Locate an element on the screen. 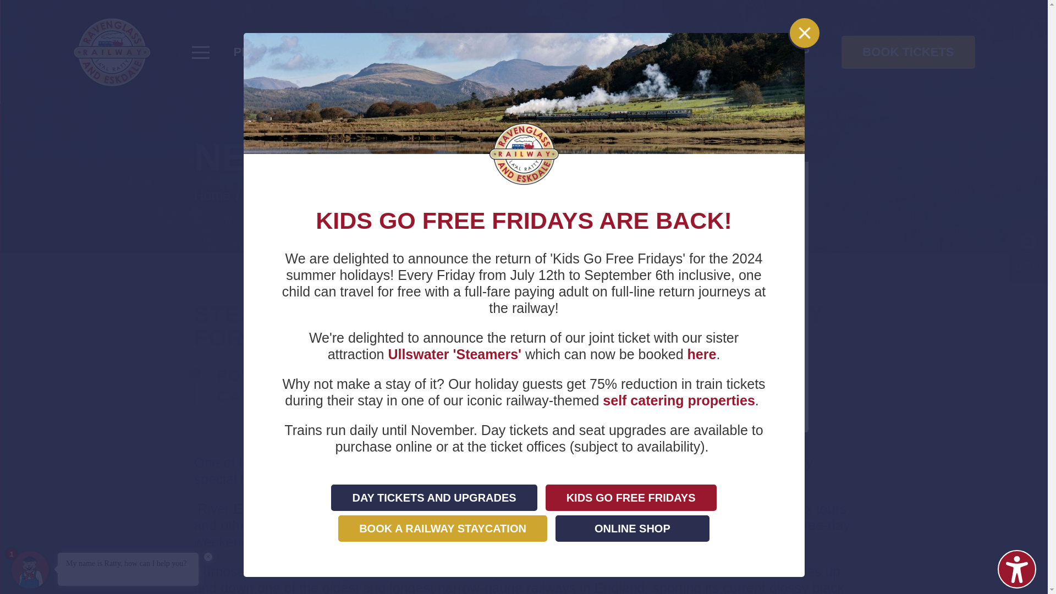  Close is located at coordinates (804, 32).